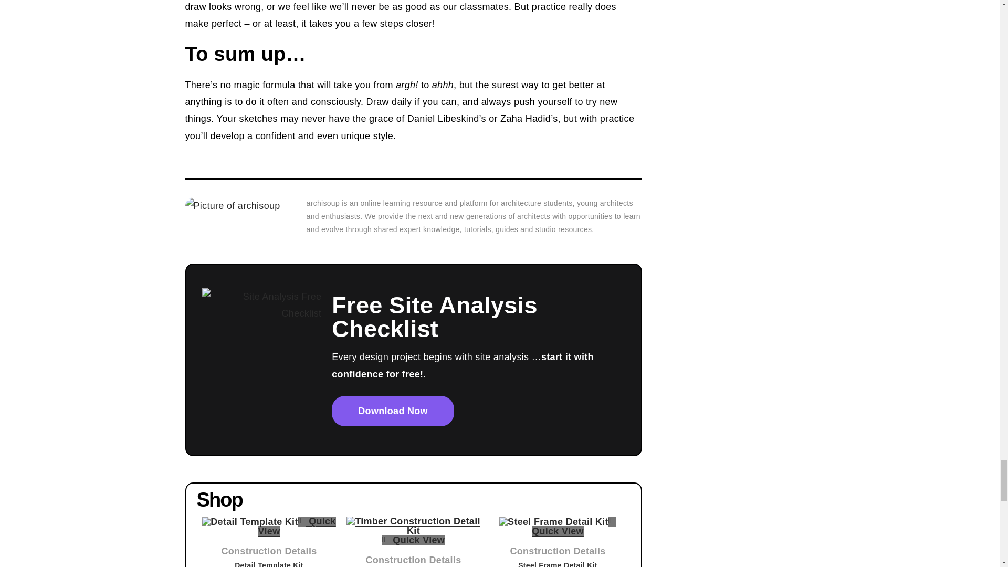 Image resolution: width=1008 pixels, height=567 pixels. What do you see at coordinates (393, 411) in the screenshot?
I see `Download Now` at bounding box center [393, 411].